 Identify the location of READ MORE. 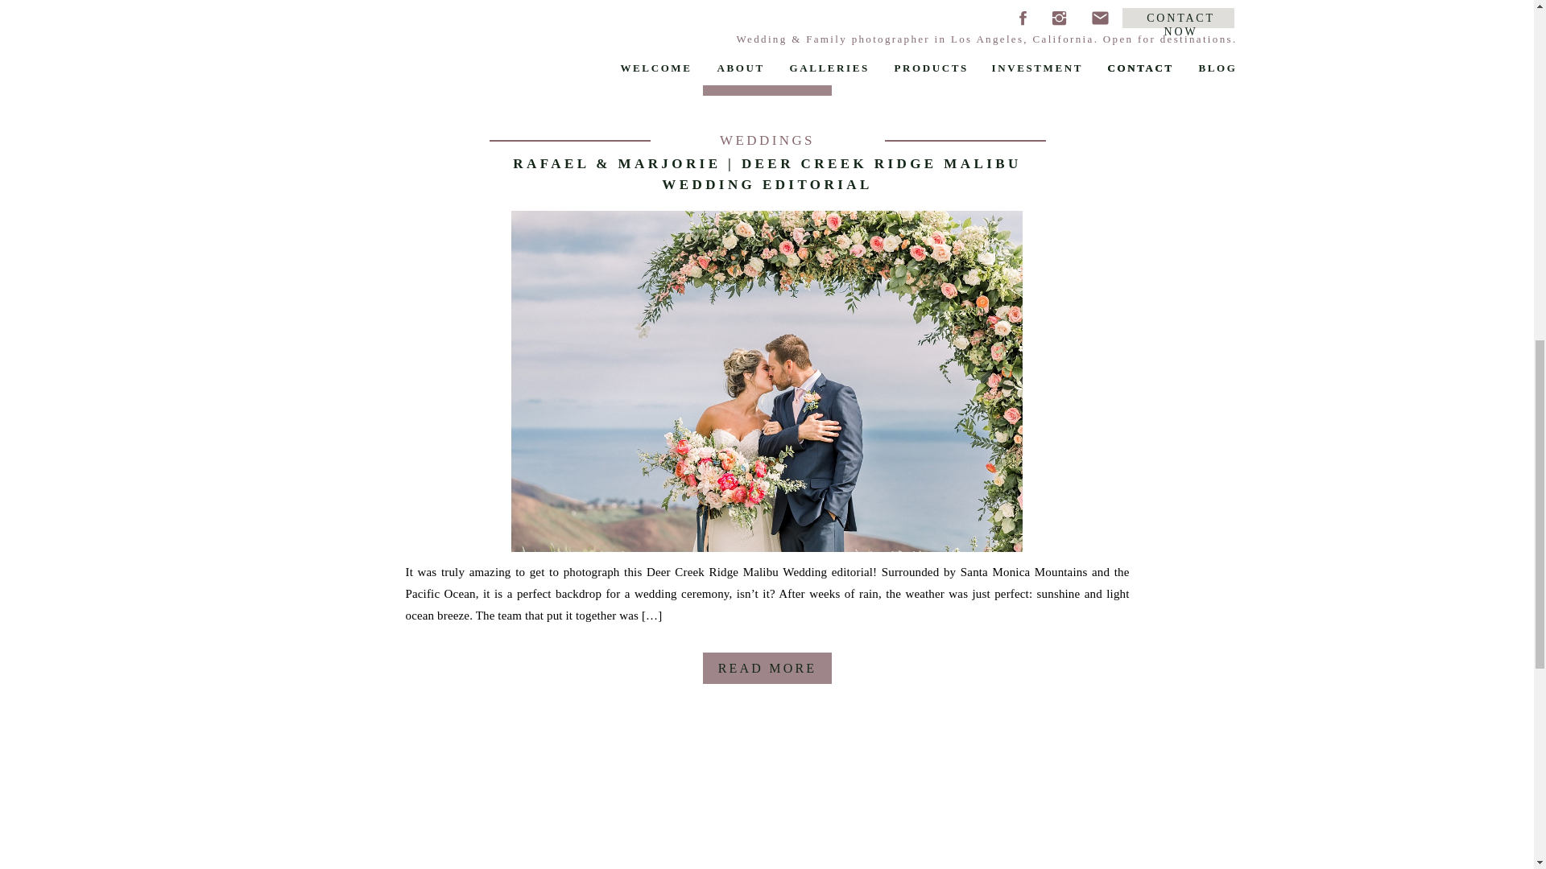
(767, 87).